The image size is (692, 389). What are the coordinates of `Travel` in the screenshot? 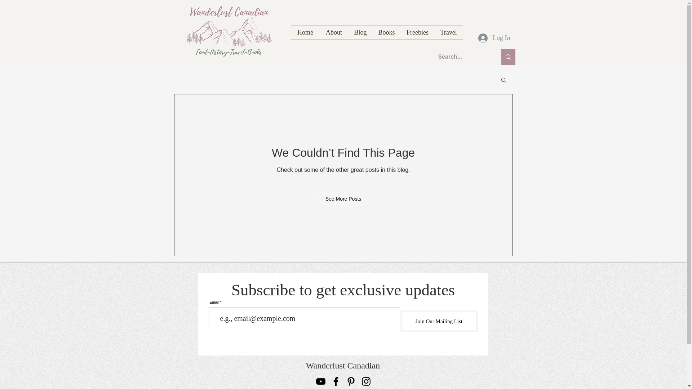 It's located at (448, 32).